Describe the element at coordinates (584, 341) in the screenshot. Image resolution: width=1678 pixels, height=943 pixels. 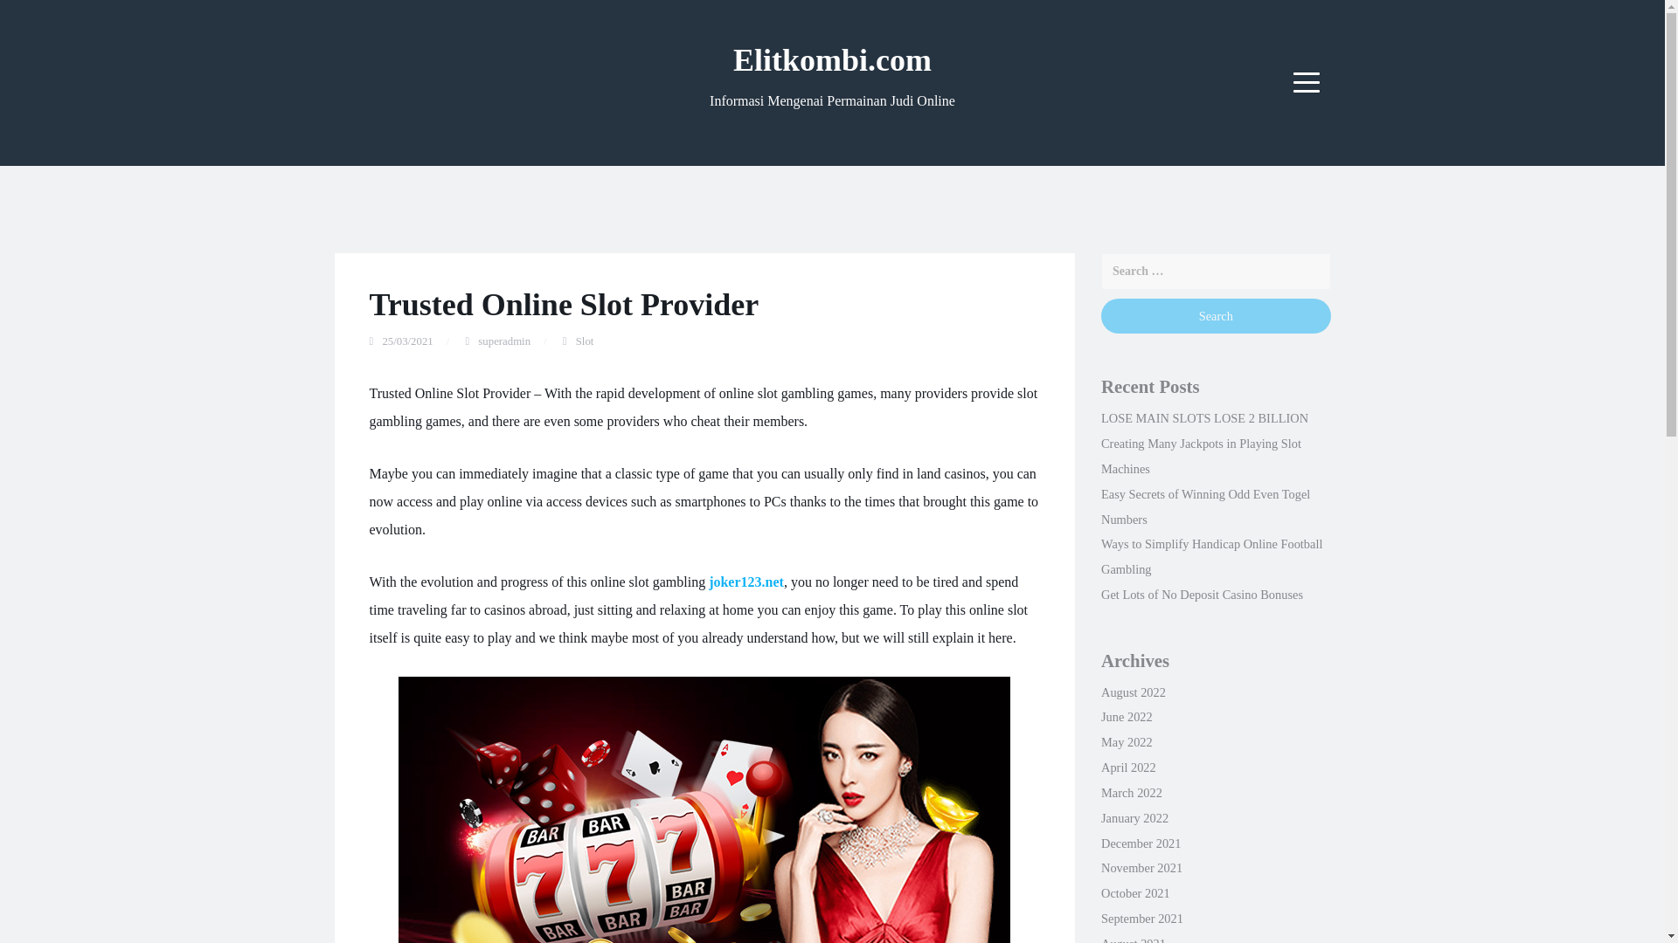
I see `Slot` at that location.